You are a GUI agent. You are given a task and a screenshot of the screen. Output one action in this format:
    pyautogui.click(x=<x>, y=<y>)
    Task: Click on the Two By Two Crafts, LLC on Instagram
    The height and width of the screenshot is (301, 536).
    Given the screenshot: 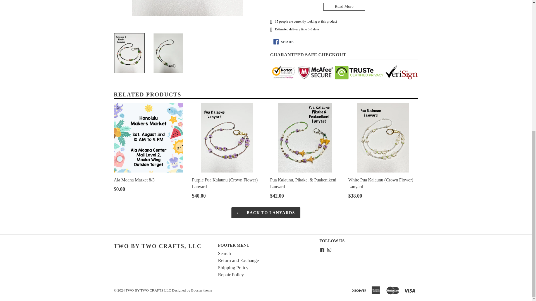 What is the action you would take?
    pyautogui.click(x=329, y=249)
    